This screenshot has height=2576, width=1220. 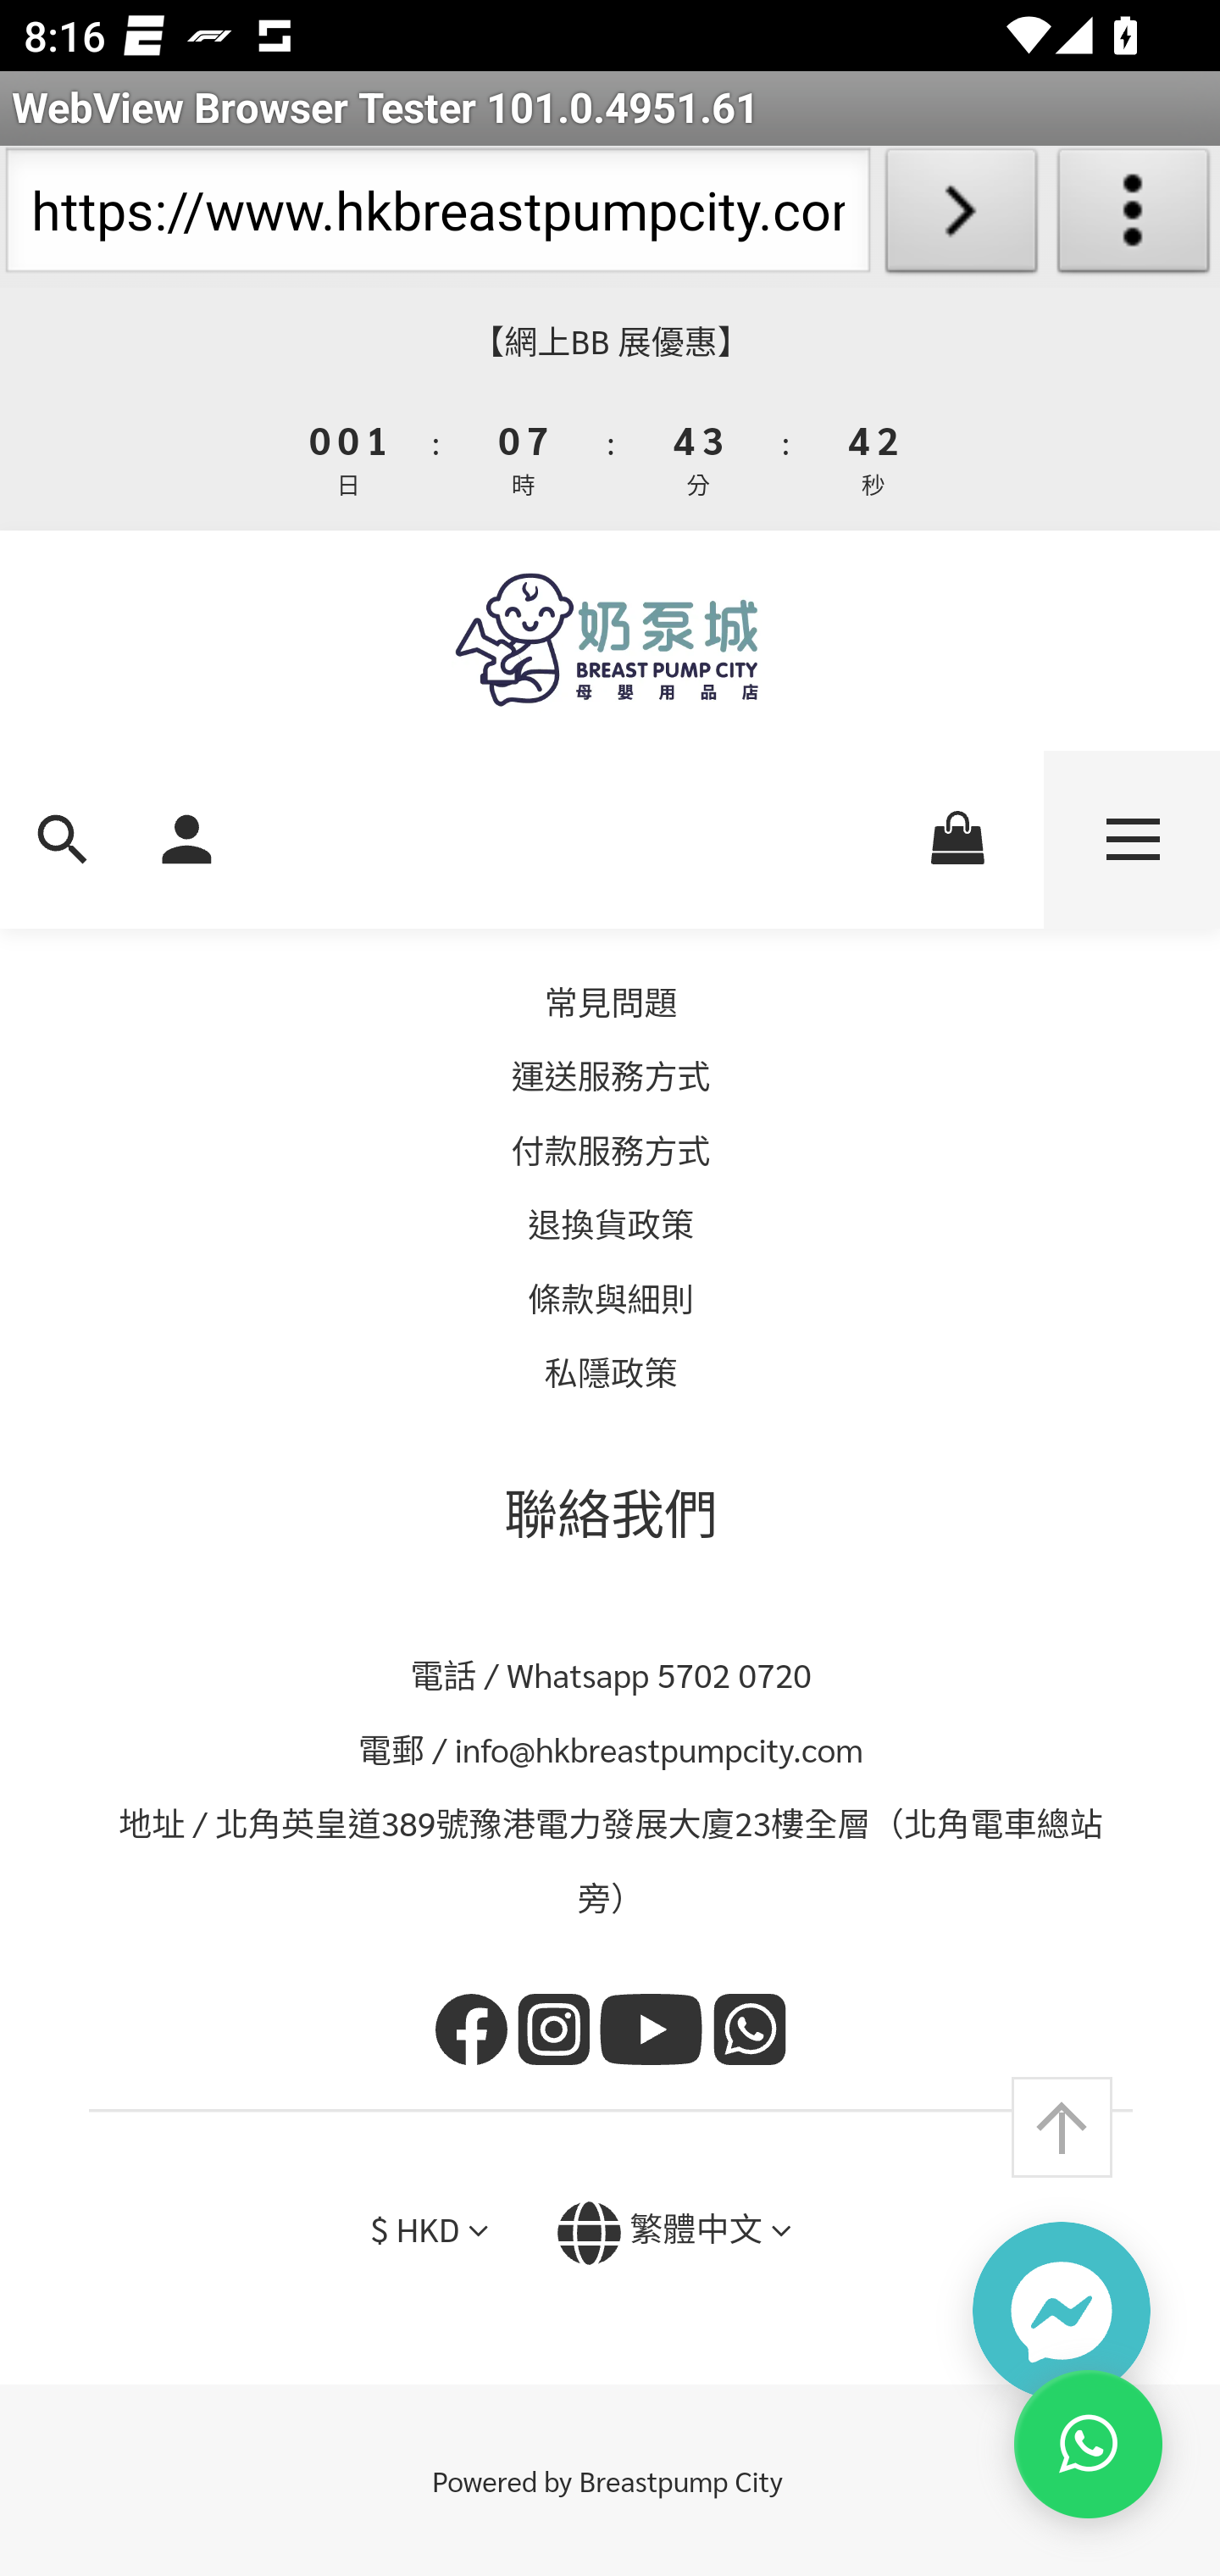 I want to click on 電郵 / info@hkbreastpumpcity.com, so click(x=612, y=1750).